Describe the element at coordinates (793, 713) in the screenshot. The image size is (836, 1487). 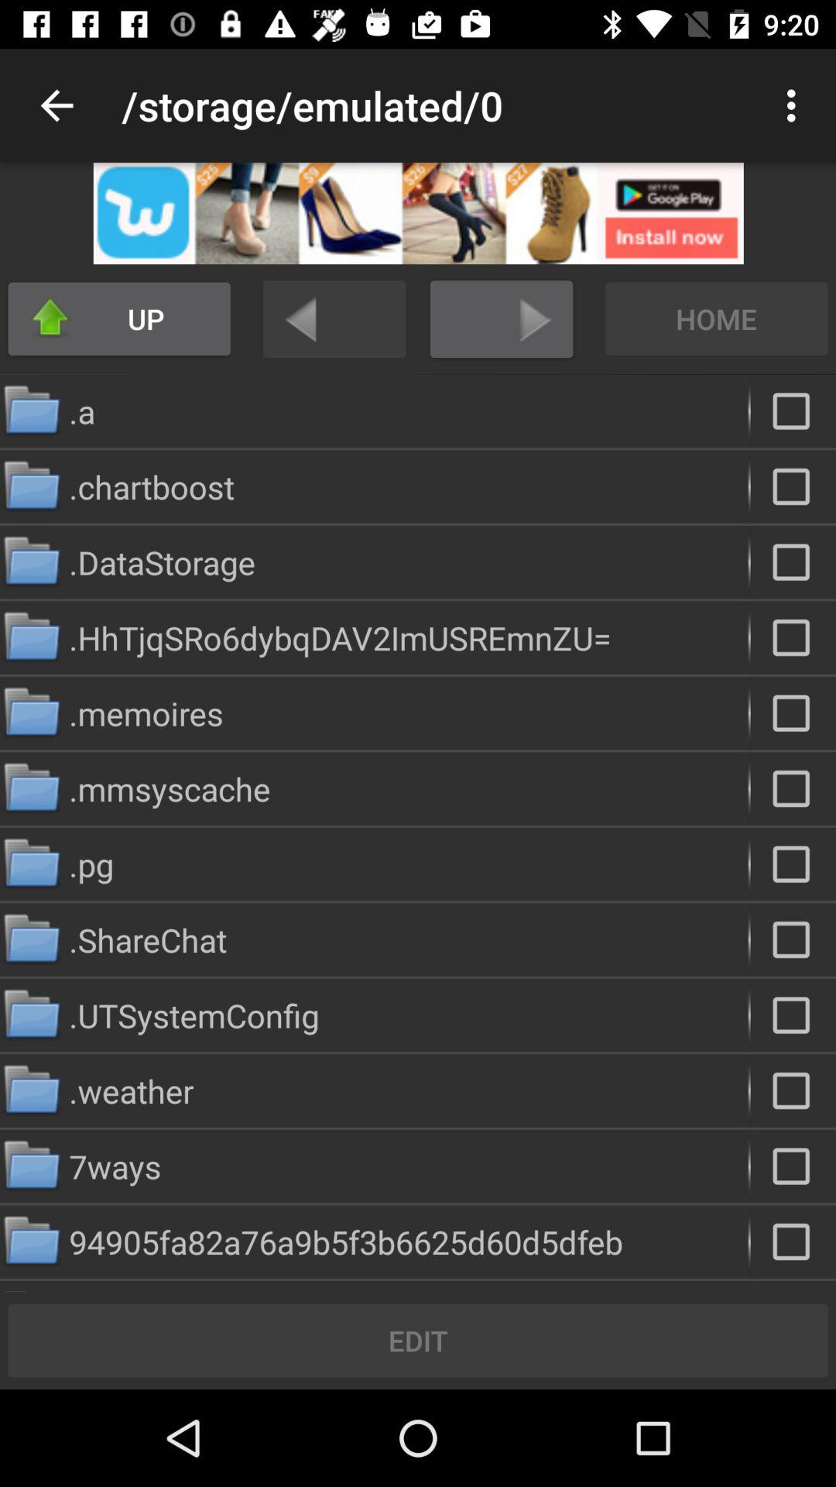
I see `select file` at that location.